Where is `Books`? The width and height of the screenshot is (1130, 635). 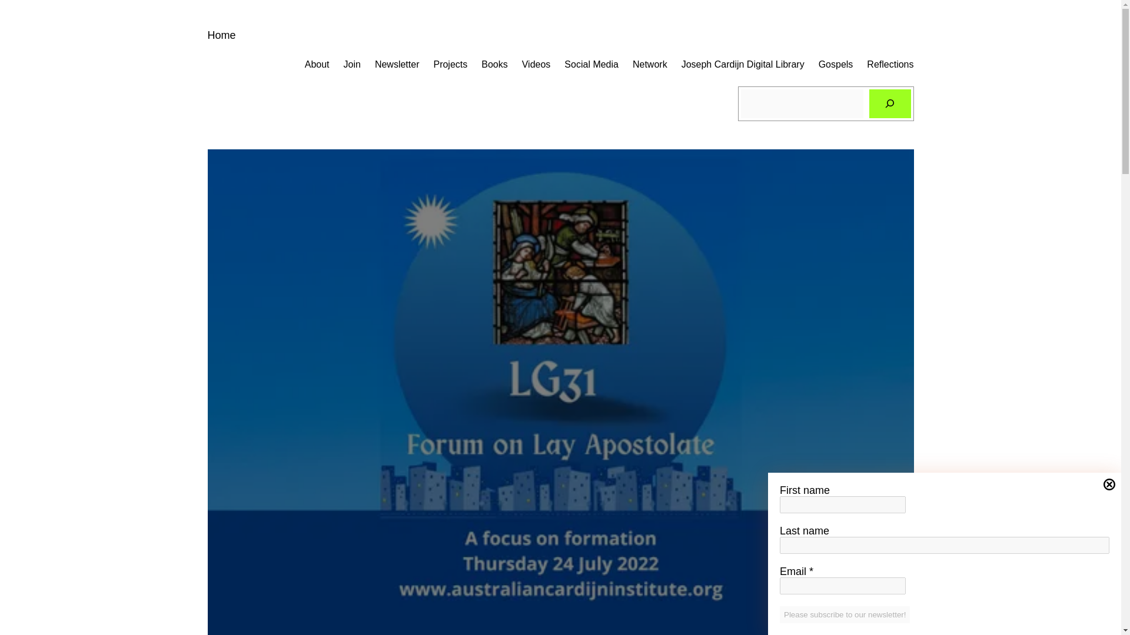 Books is located at coordinates (494, 65).